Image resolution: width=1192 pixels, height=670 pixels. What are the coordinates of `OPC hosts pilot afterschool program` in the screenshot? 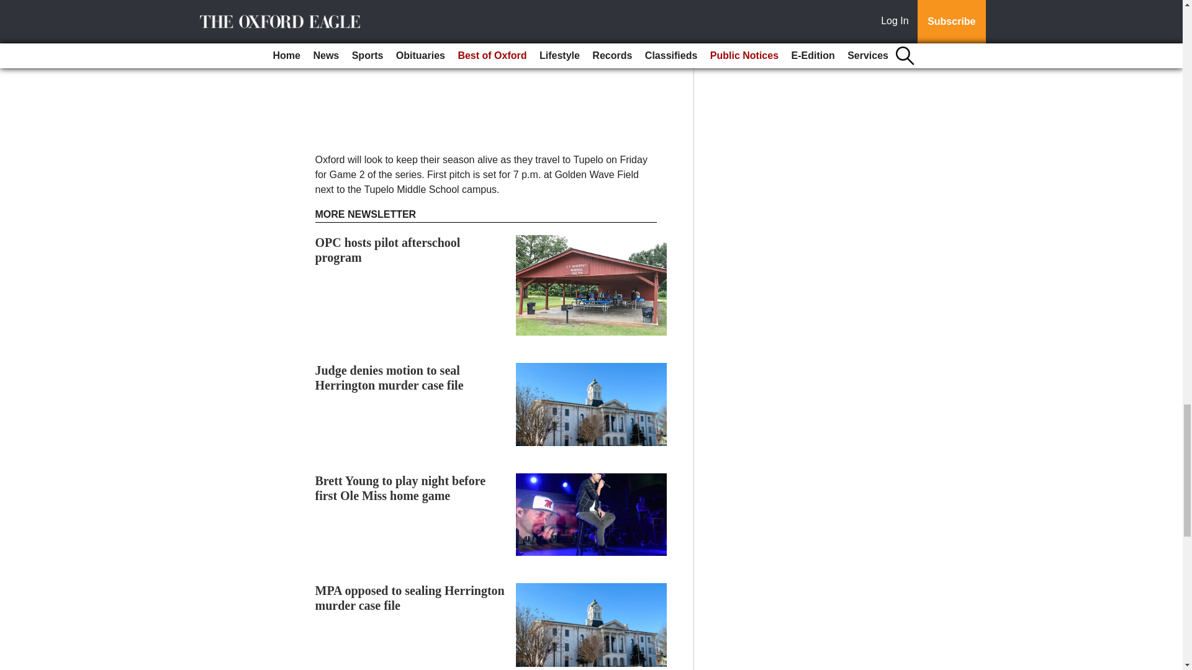 It's located at (387, 249).